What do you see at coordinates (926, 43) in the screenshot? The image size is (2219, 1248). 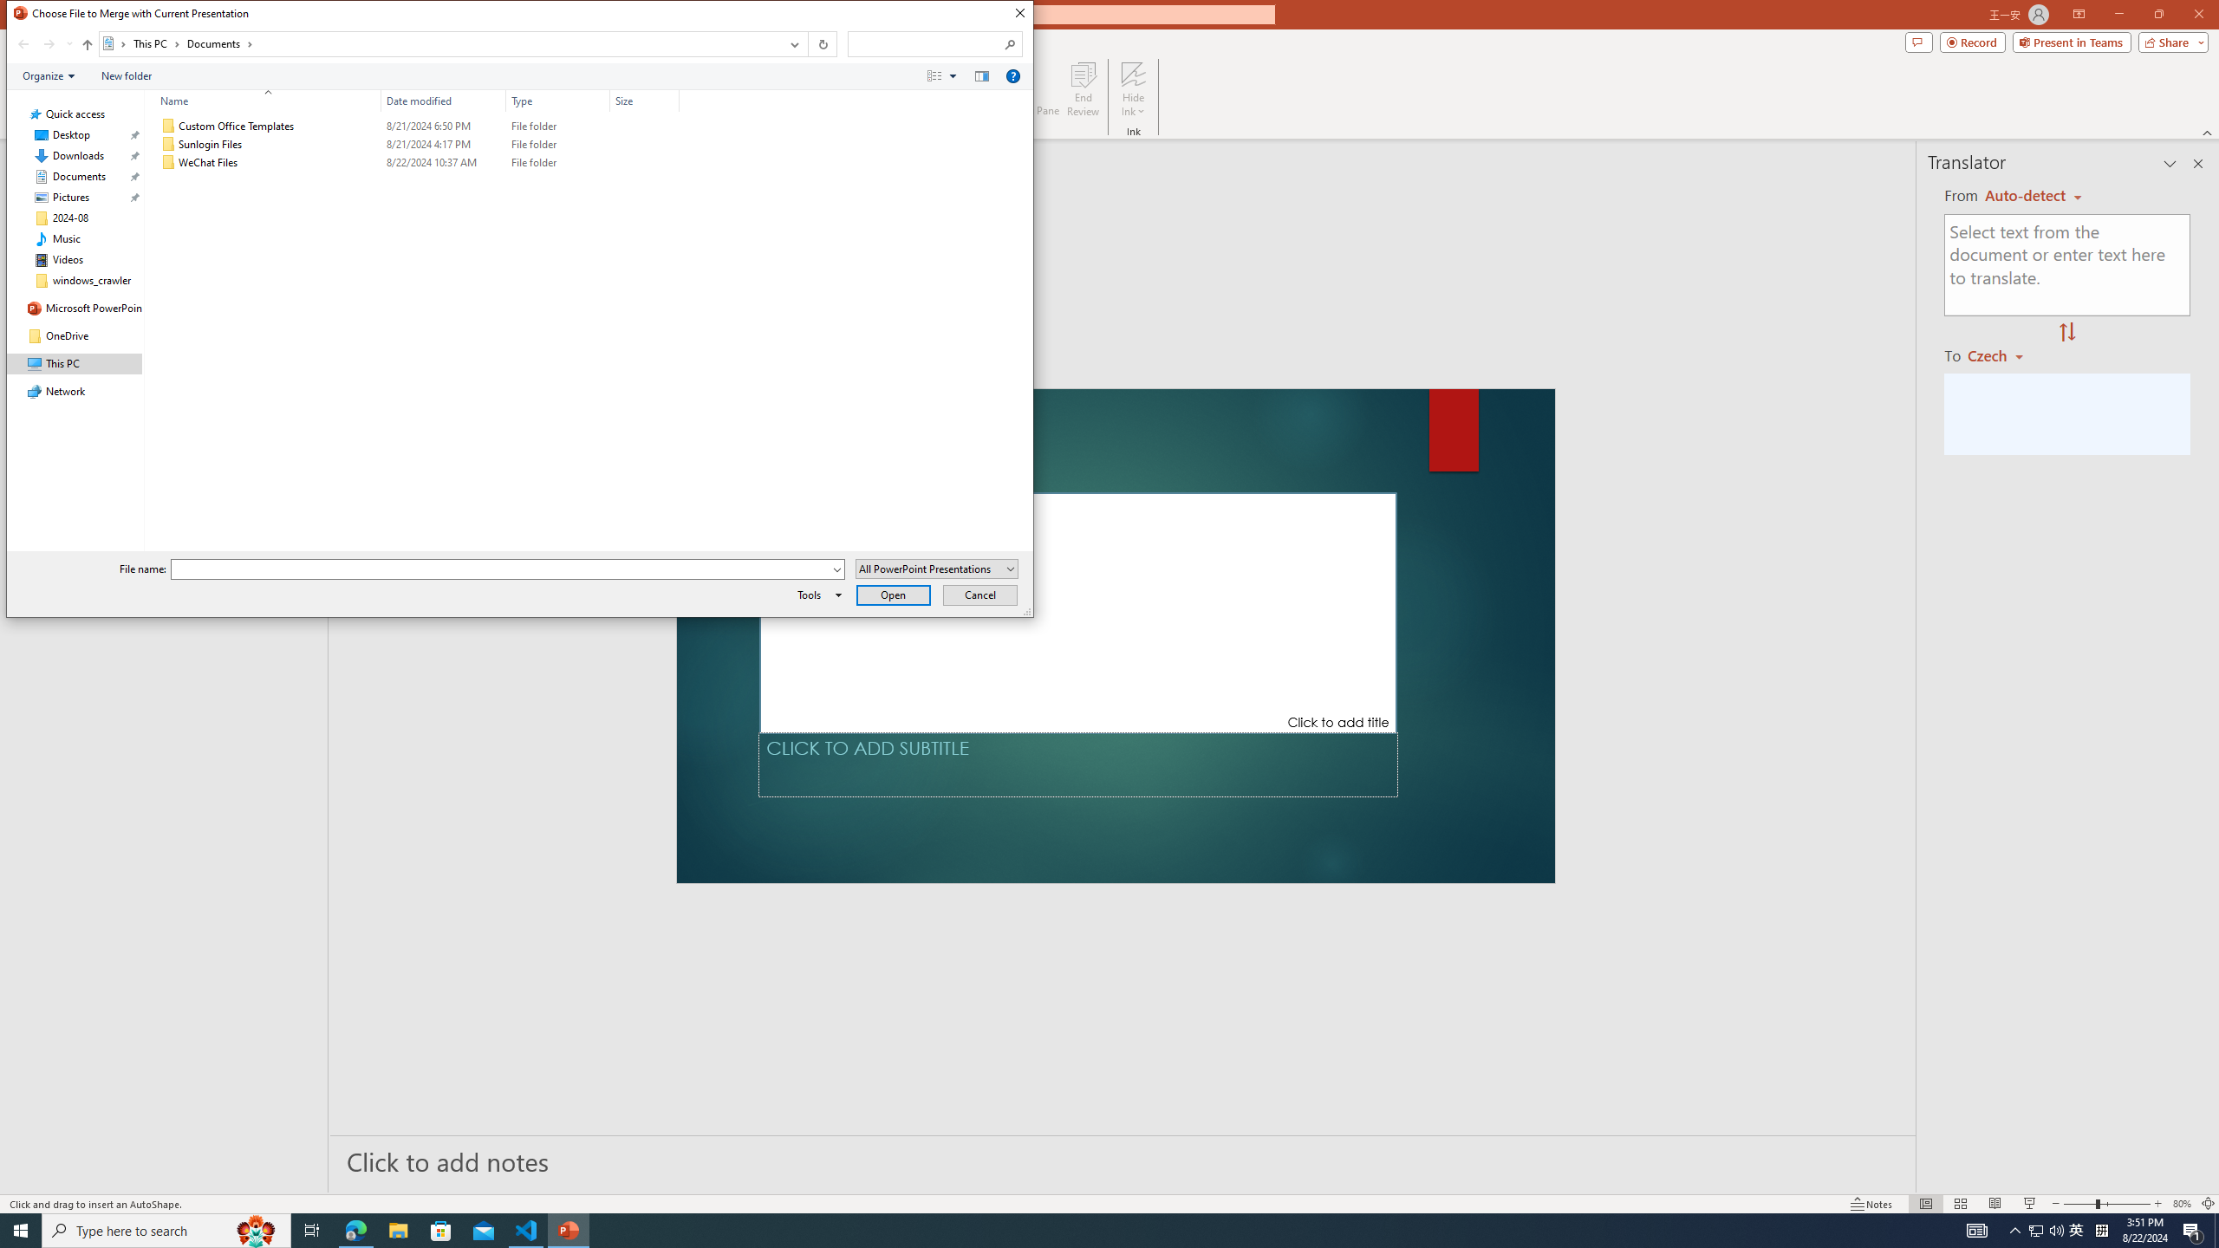 I see `Search Box` at bounding box center [926, 43].